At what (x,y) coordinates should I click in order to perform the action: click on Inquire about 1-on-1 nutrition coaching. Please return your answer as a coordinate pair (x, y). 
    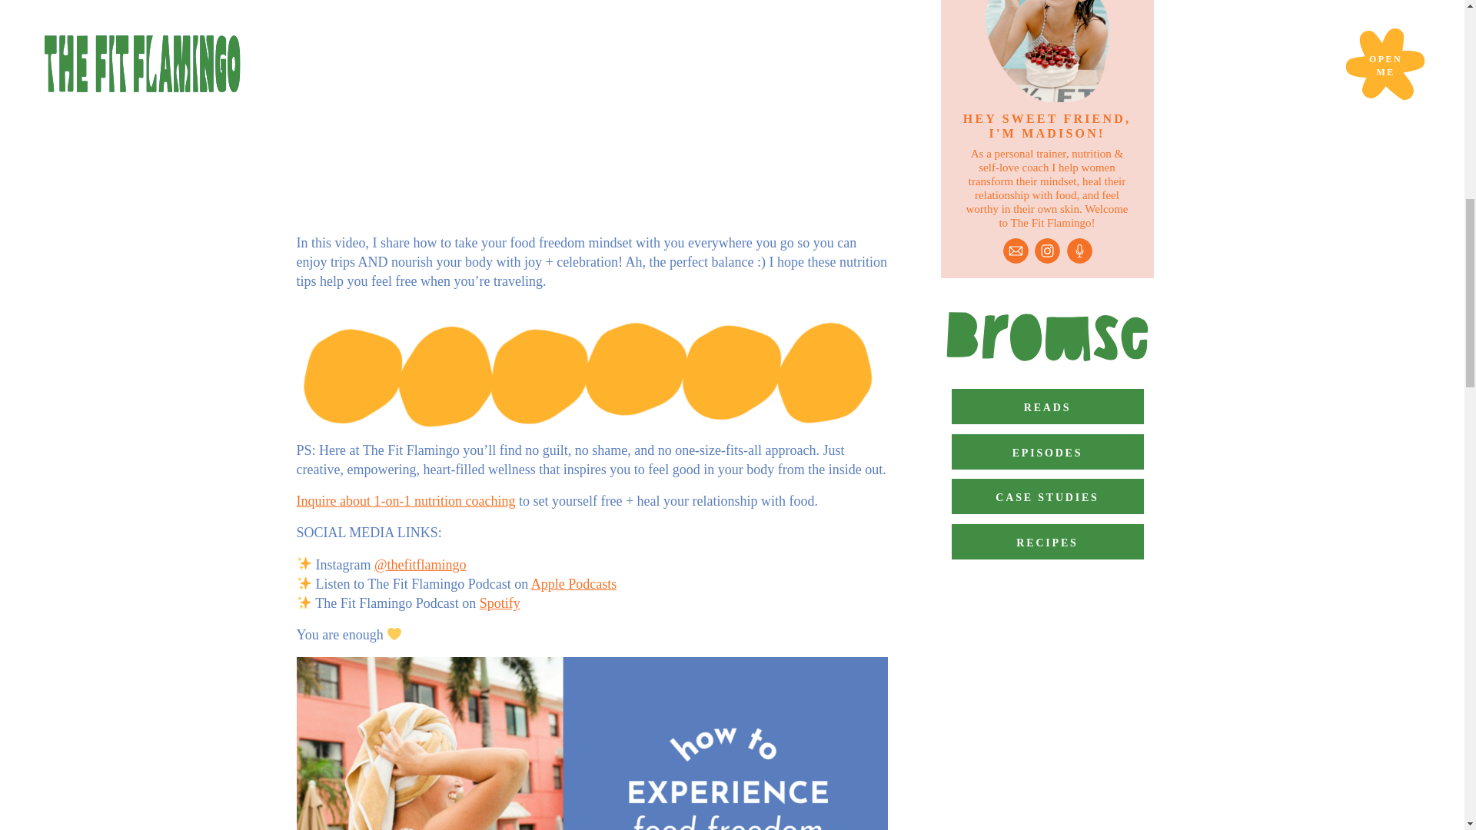
    Looking at the image, I should click on (406, 501).